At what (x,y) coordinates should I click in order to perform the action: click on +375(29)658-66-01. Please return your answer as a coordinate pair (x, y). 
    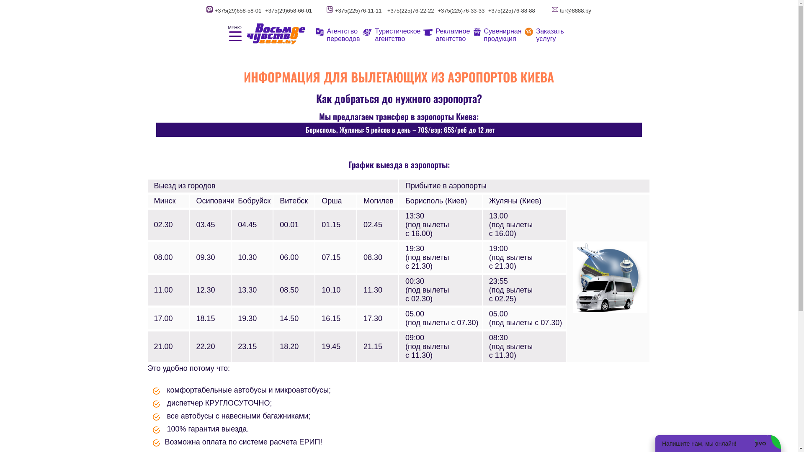
    Looking at the image, I should click on (289, 11).